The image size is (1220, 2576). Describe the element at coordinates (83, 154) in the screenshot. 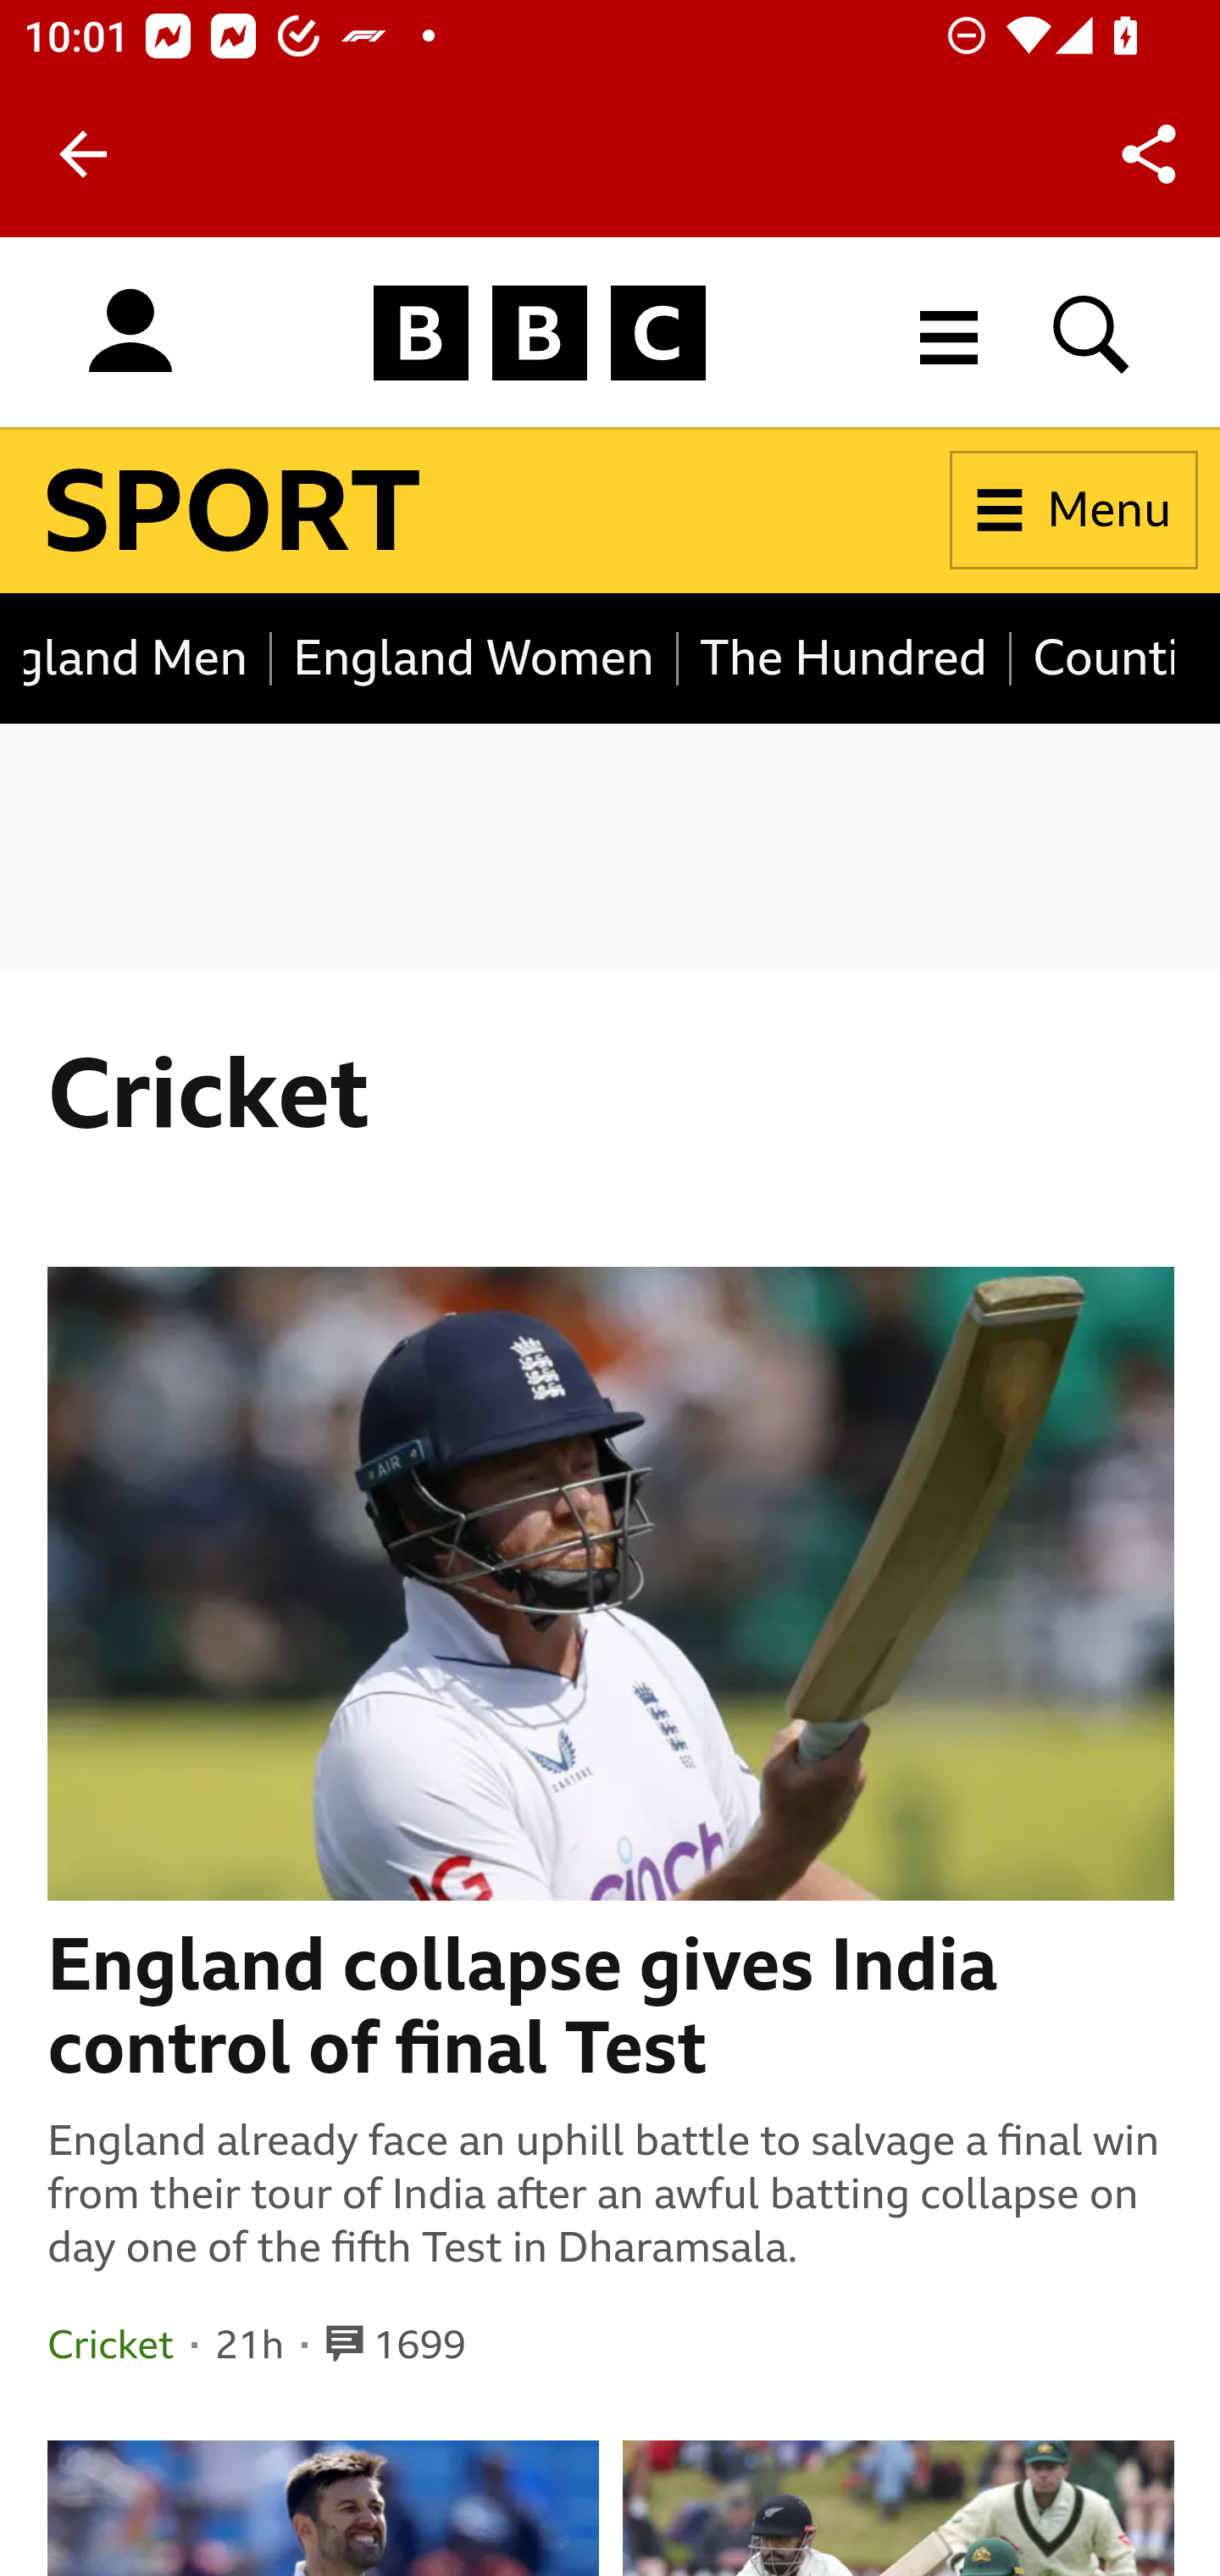

I see `Back` at that location.